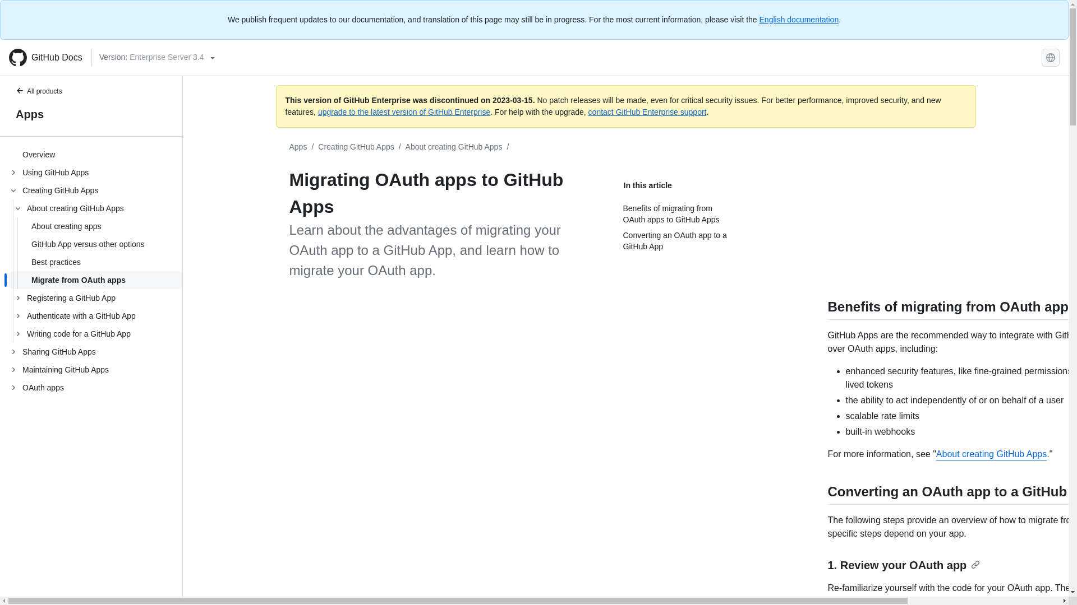 The height and width of the screenshot is (605, 1077). I want to click on About creating GitHub Apps, so click(454, 147).